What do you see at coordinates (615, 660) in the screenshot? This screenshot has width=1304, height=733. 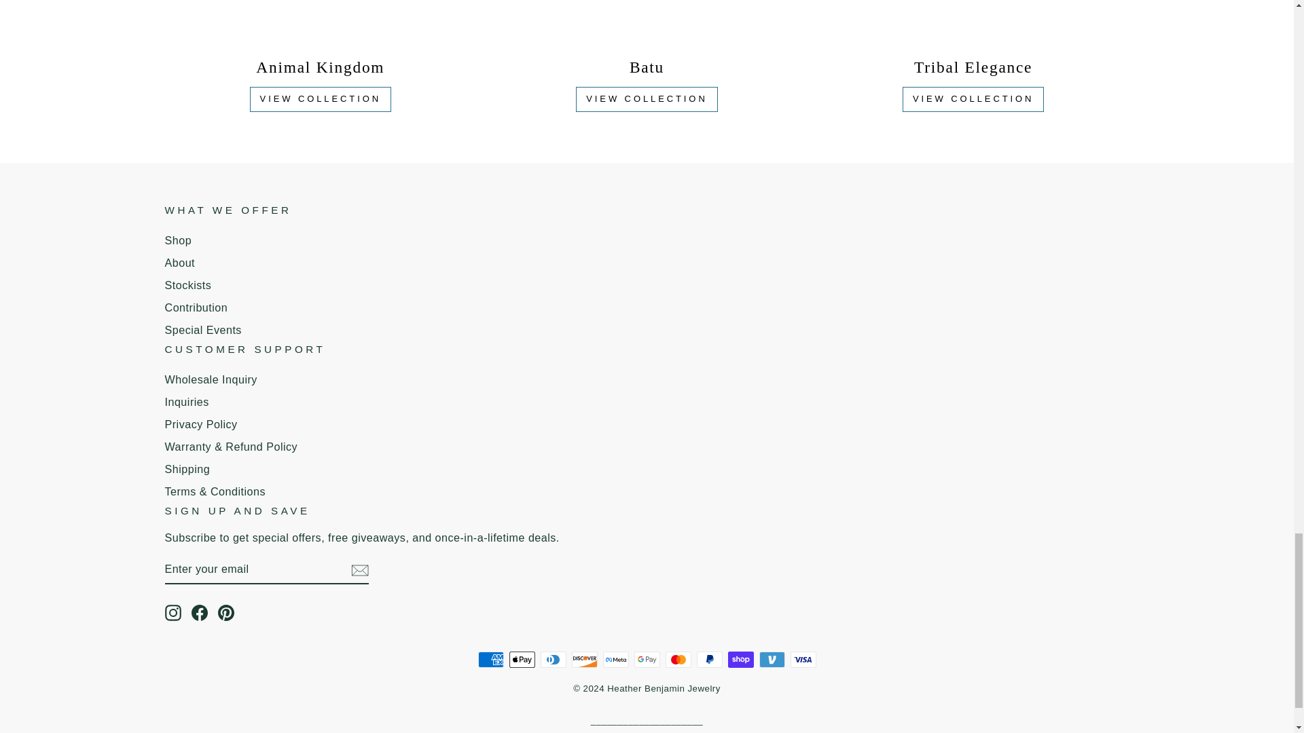 I see `Meta Pay` at bounding box center [615, 660].